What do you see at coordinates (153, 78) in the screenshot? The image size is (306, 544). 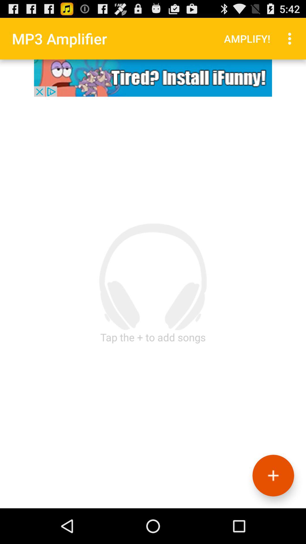 I see `this is add banner in app` at bounding box center [153, 78].